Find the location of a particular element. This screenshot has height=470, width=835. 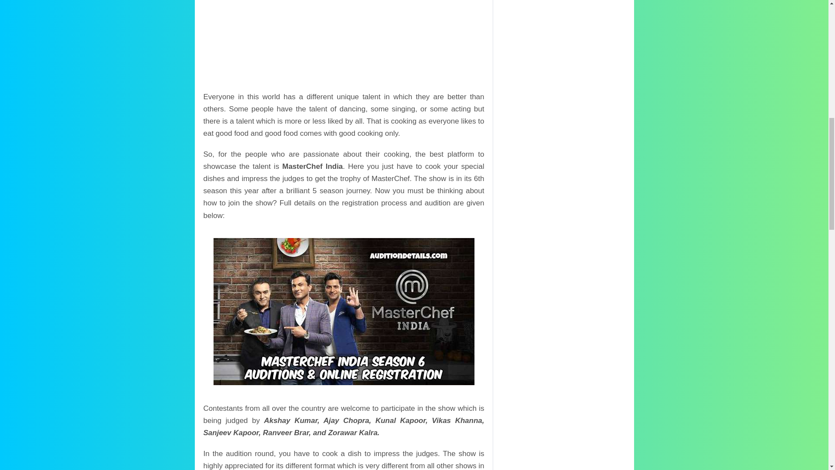

Advertisement is located at coordinates (344, 45).